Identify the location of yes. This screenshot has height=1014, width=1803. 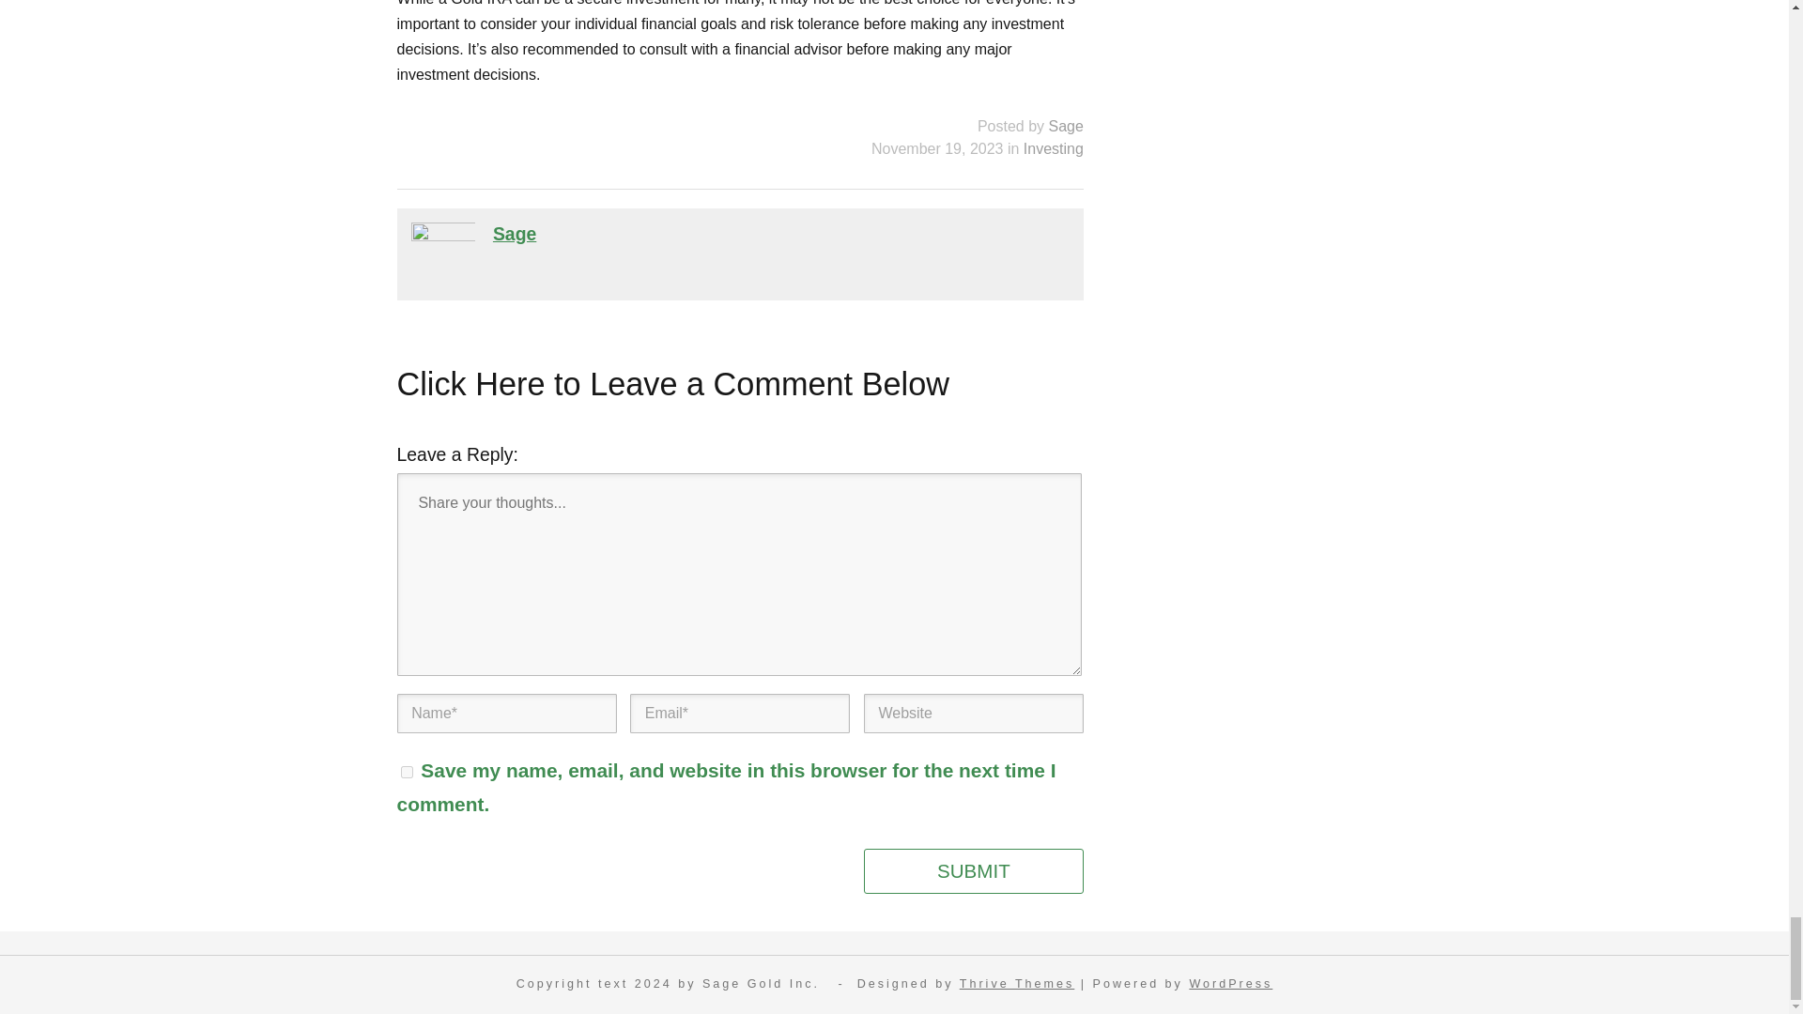
(406, 772).